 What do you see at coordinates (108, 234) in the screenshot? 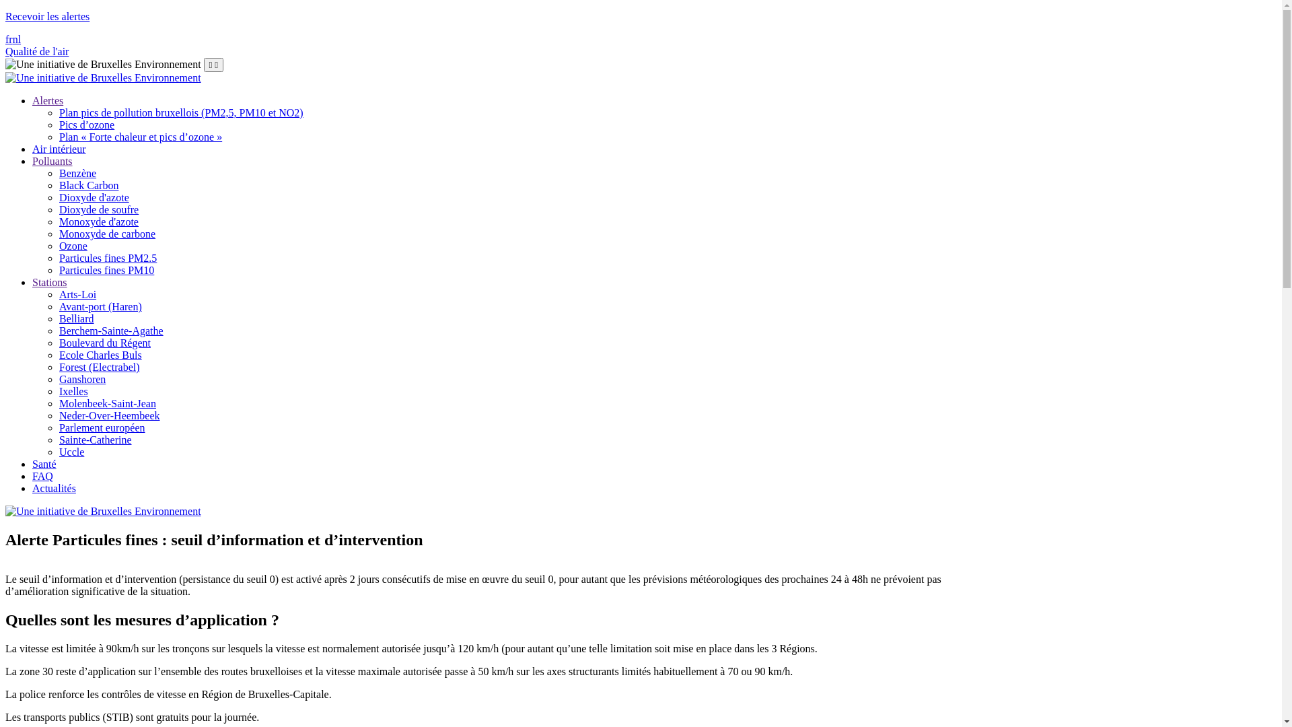
I see `Monoxyde de carbone` at bounding box center [108, 234].